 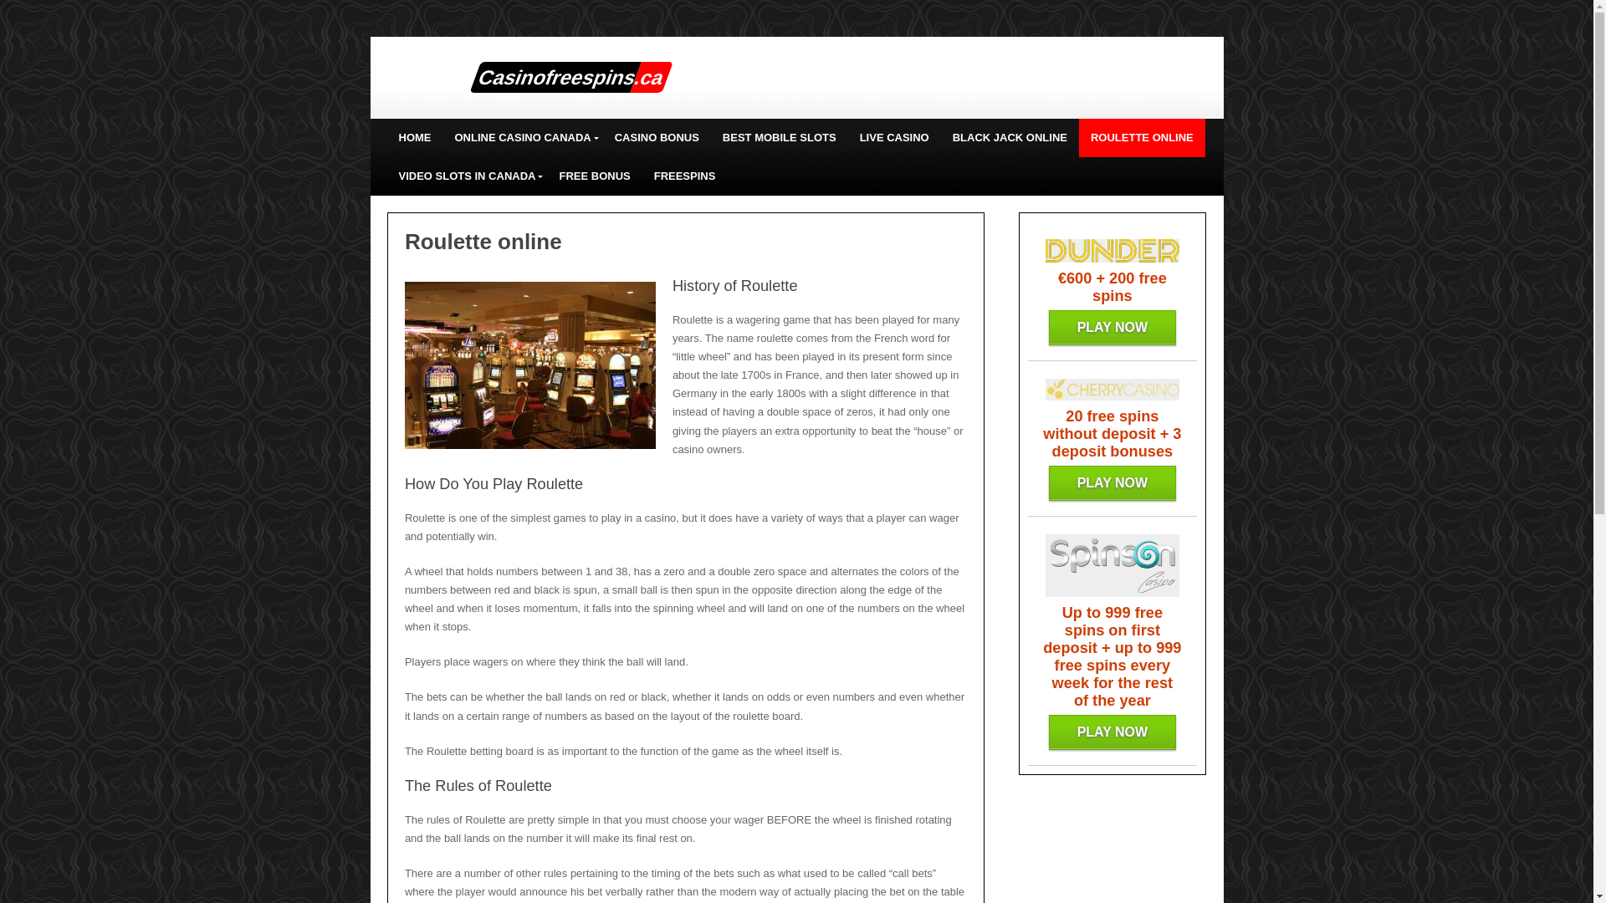 I want to click on VIDEO SLOTS IN CANADA, so click(x=467, y=176).